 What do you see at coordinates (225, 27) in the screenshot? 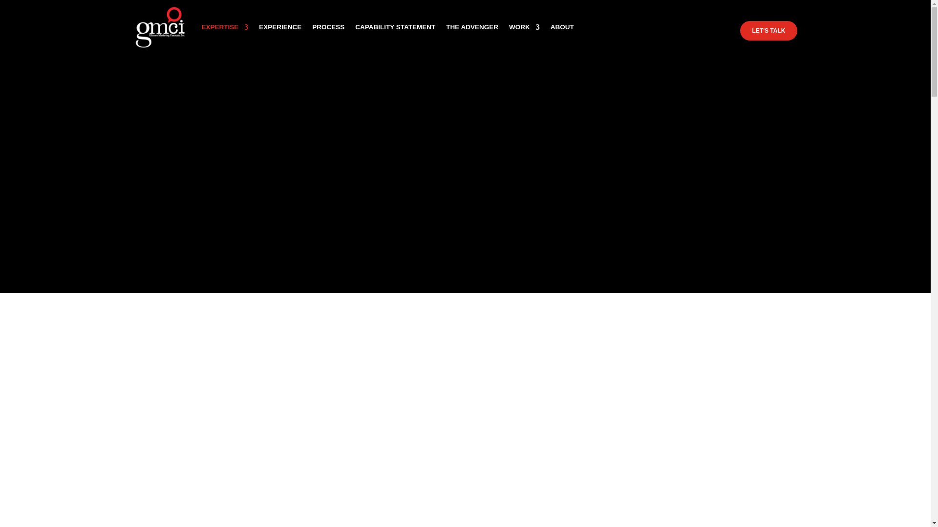
I see `EXPERTISE` at bounding box center [225, 27].